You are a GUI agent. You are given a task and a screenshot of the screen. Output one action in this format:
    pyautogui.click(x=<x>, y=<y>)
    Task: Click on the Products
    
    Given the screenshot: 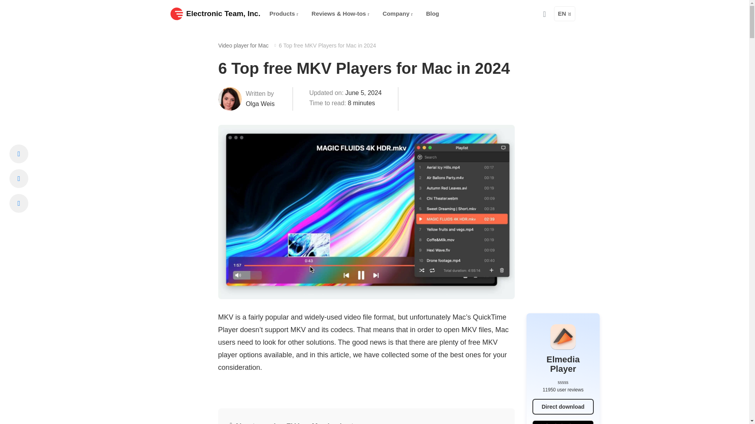 What is the action you would take?
    pyautogui.click(x=284, y=14)
    